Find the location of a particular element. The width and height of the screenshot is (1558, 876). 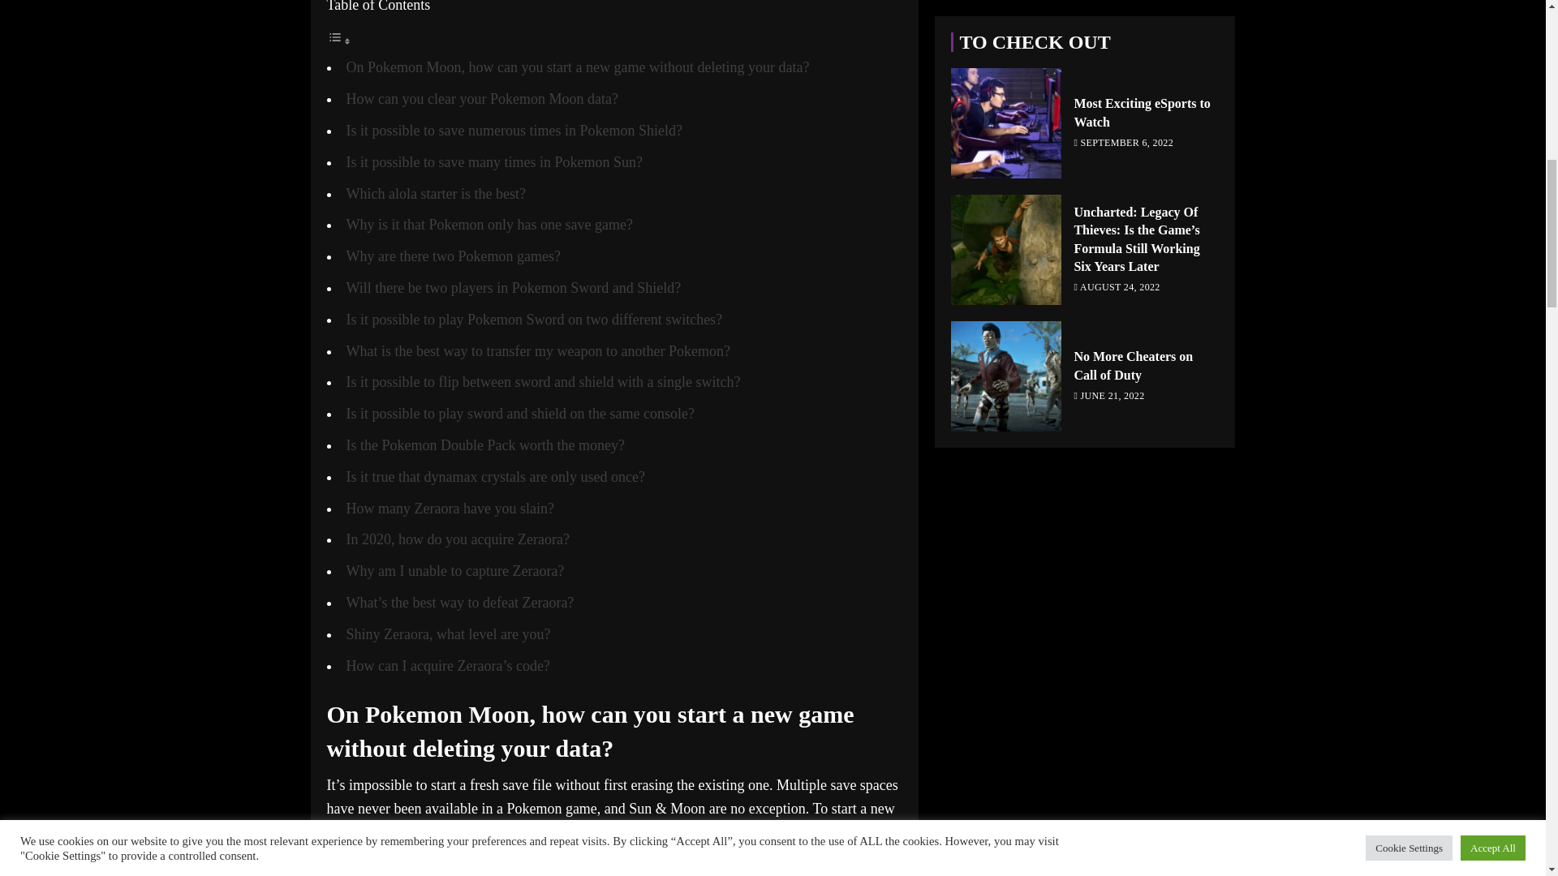

Why are there two Pokemon games? is located at coordinates (453, 256).